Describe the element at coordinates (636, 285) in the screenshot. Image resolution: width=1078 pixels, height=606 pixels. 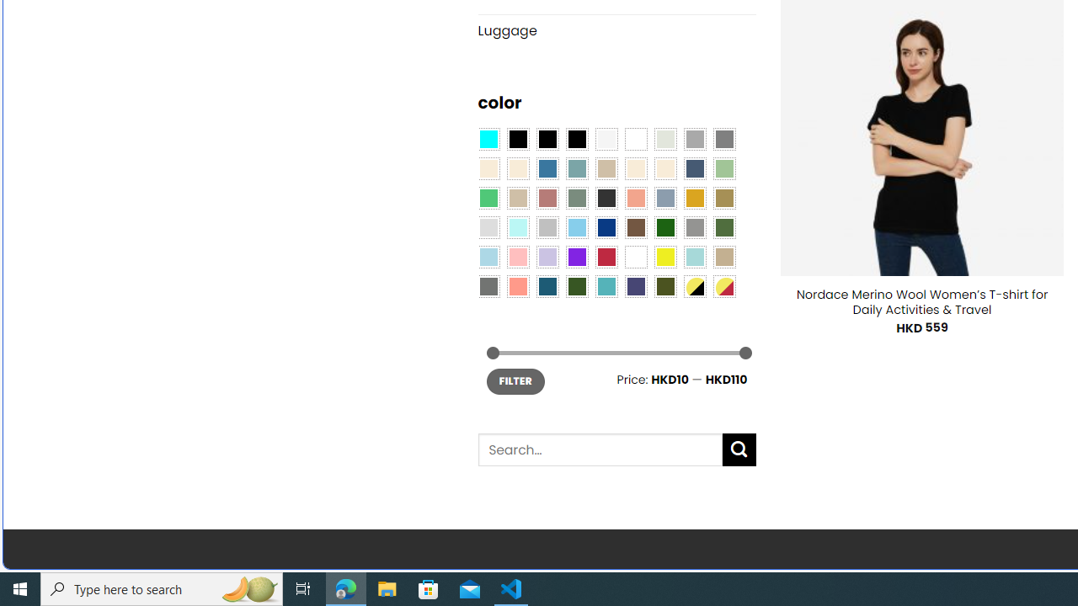
I see `Purple Navy` at that location.